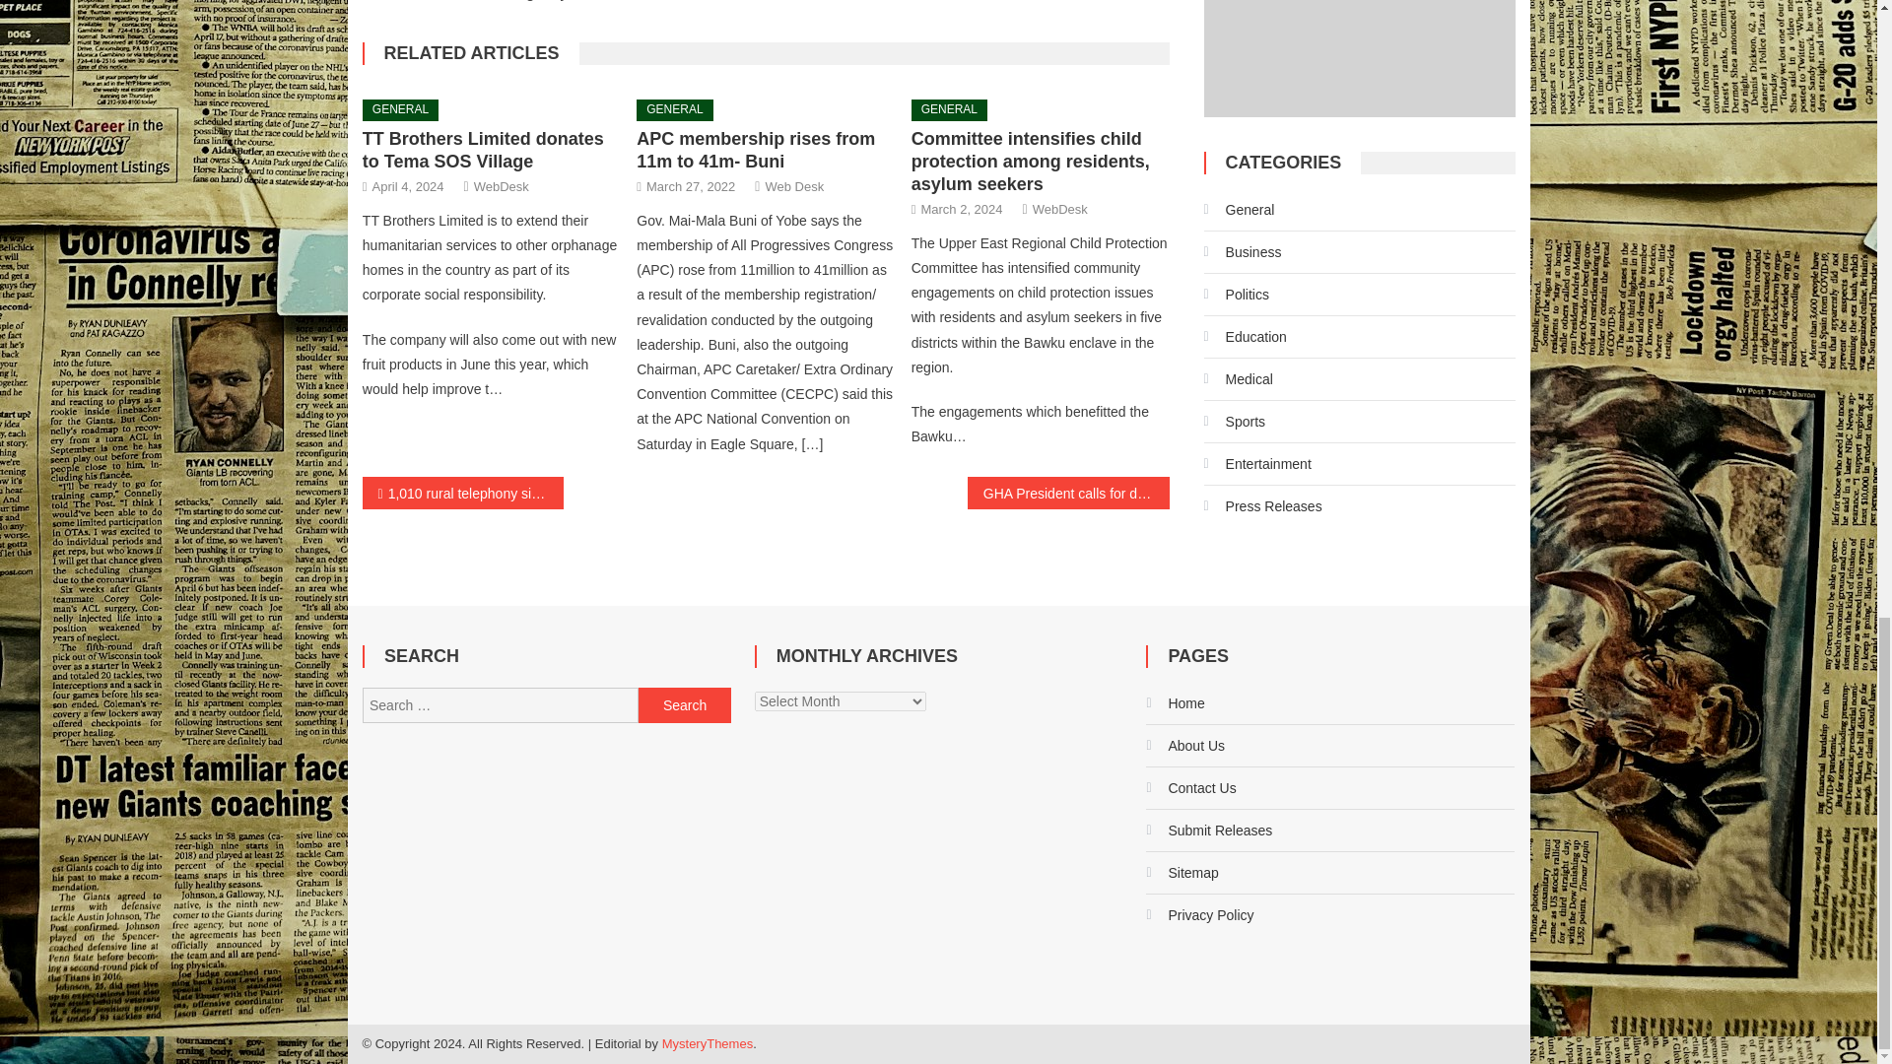 The width and height of the screenshot is (1892, 1064). What do you see at coordinates (1060, 209) in the screenshot?
I see `WebDesk` at bounding box center [1060, 209].